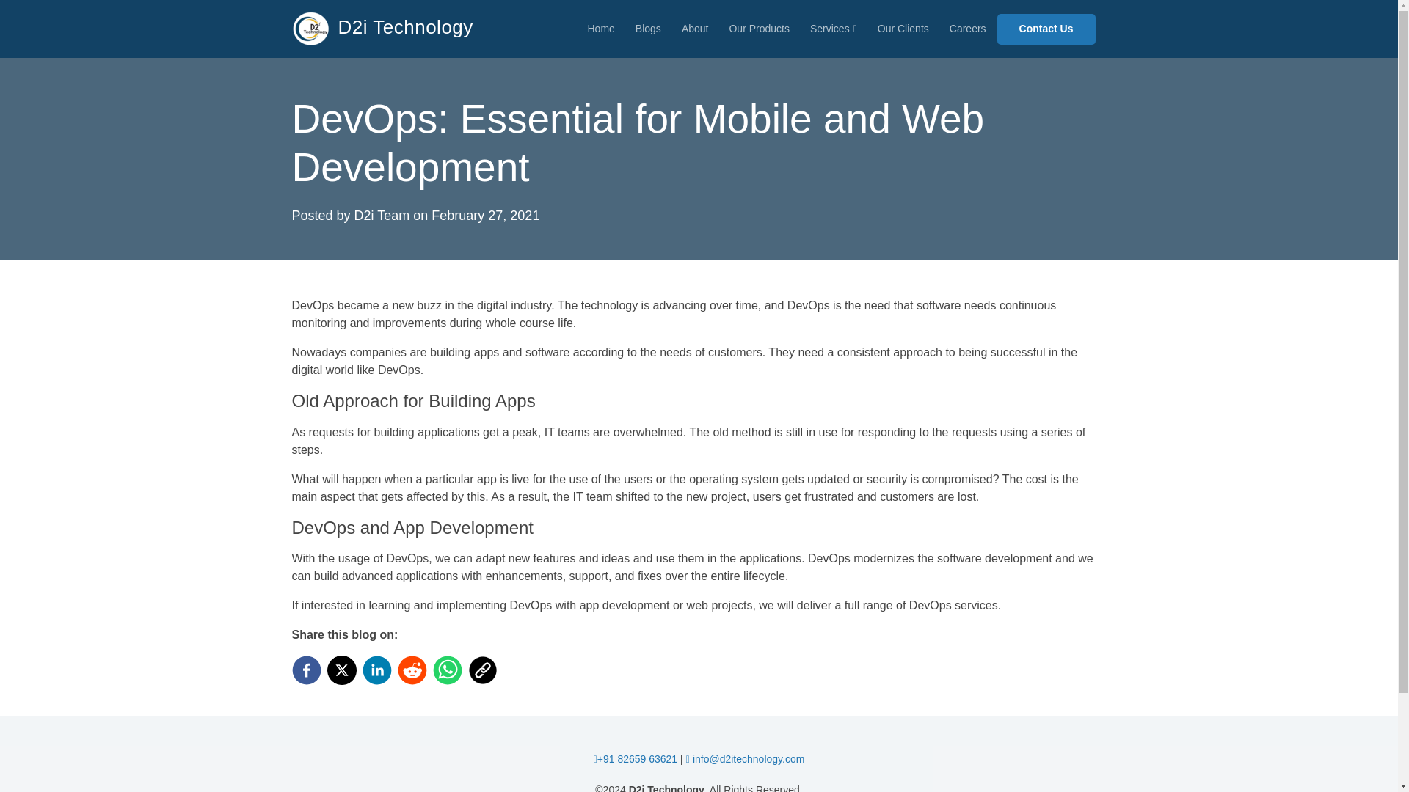 The image size is (1409, 792). I want to click on About, so click(695, 29).